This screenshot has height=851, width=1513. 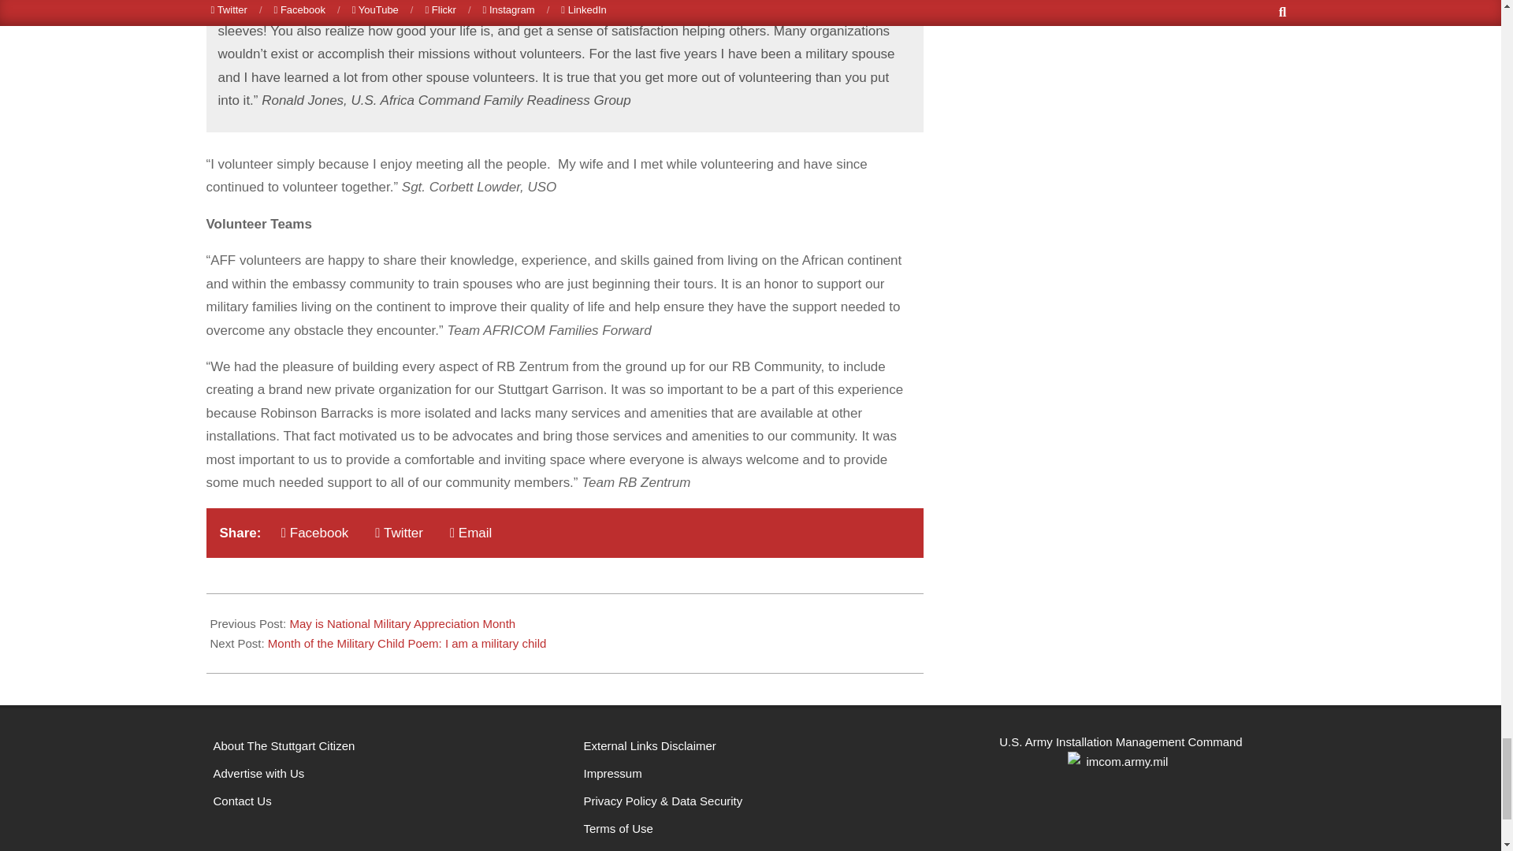 I want to click on Share on Facebook, so click(x=314, y=533).